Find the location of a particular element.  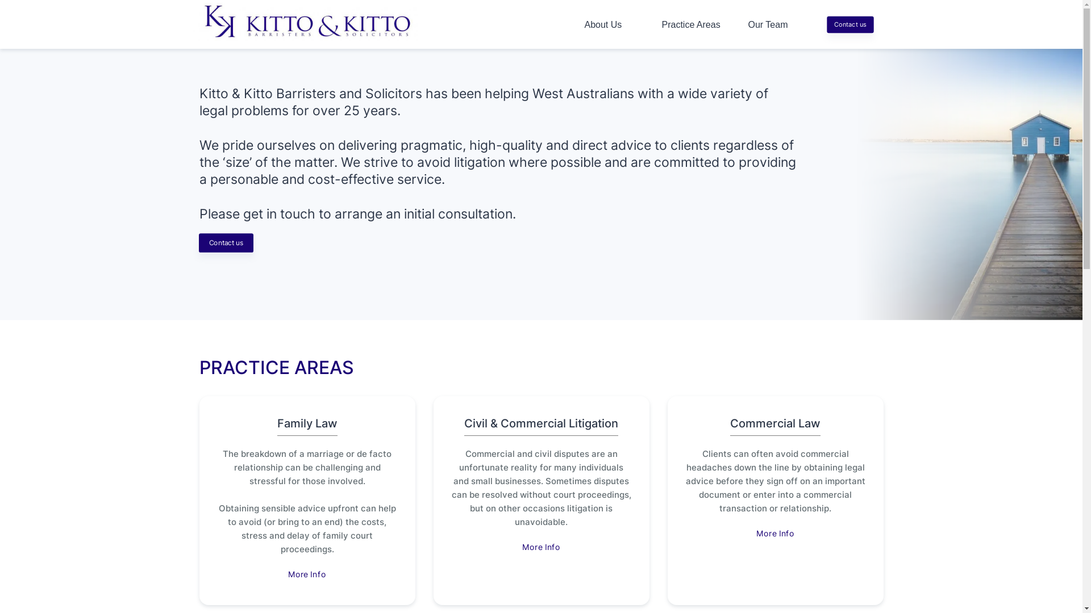

More Info is located at coordinates (547, 549).